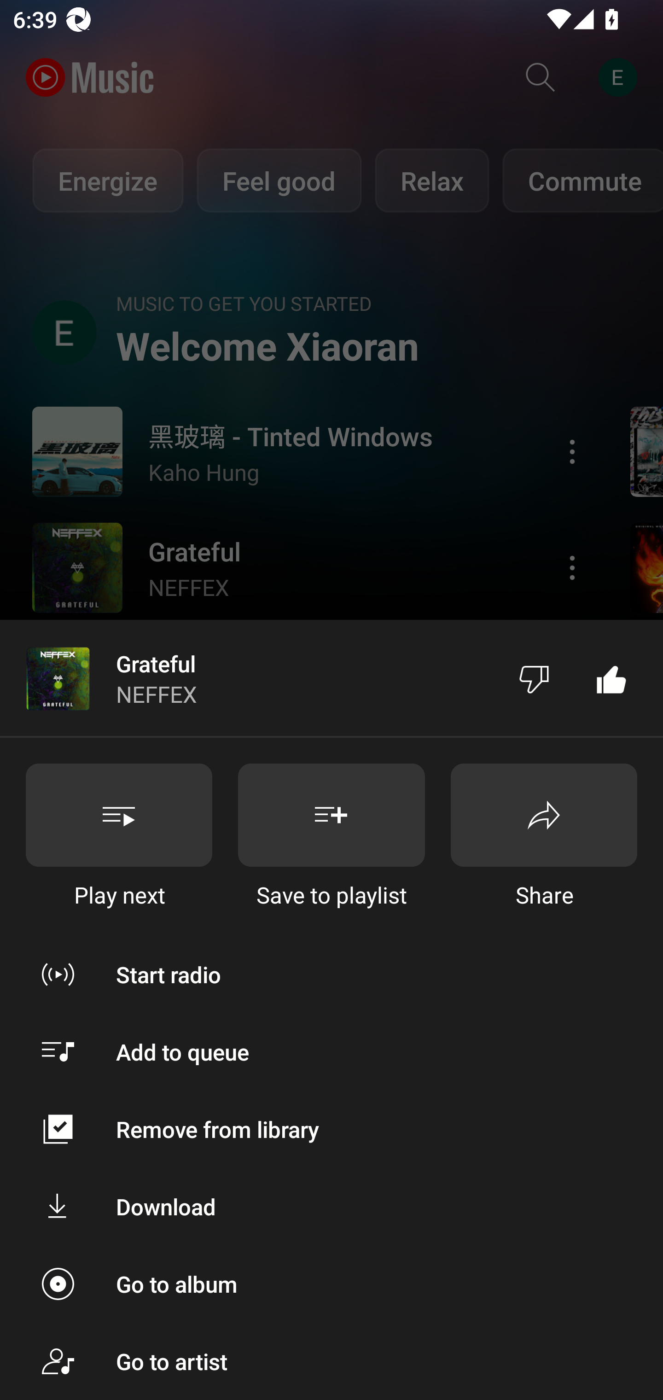 This screenshot has height=1400, width=663. Describe the element at coordinates (331, 974) in the screenshot. I see `Start radio` at that location.